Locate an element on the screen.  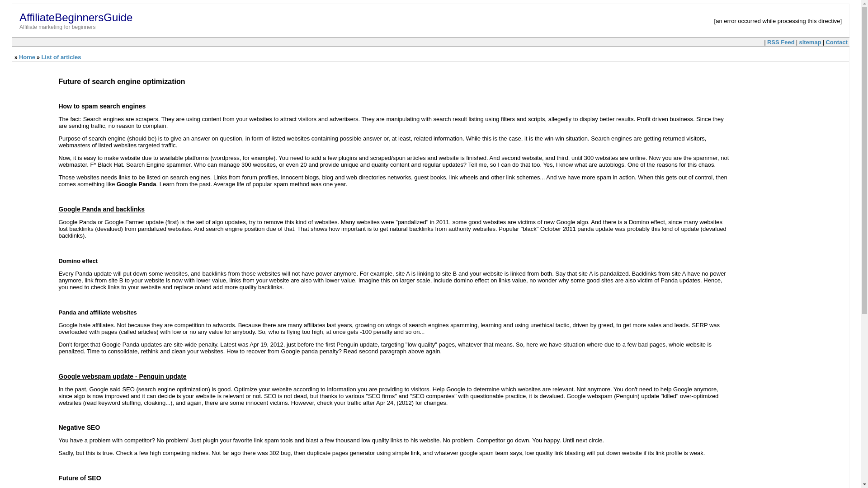
RSS Feed: News and latest updates is located at coordinates (781, 42).